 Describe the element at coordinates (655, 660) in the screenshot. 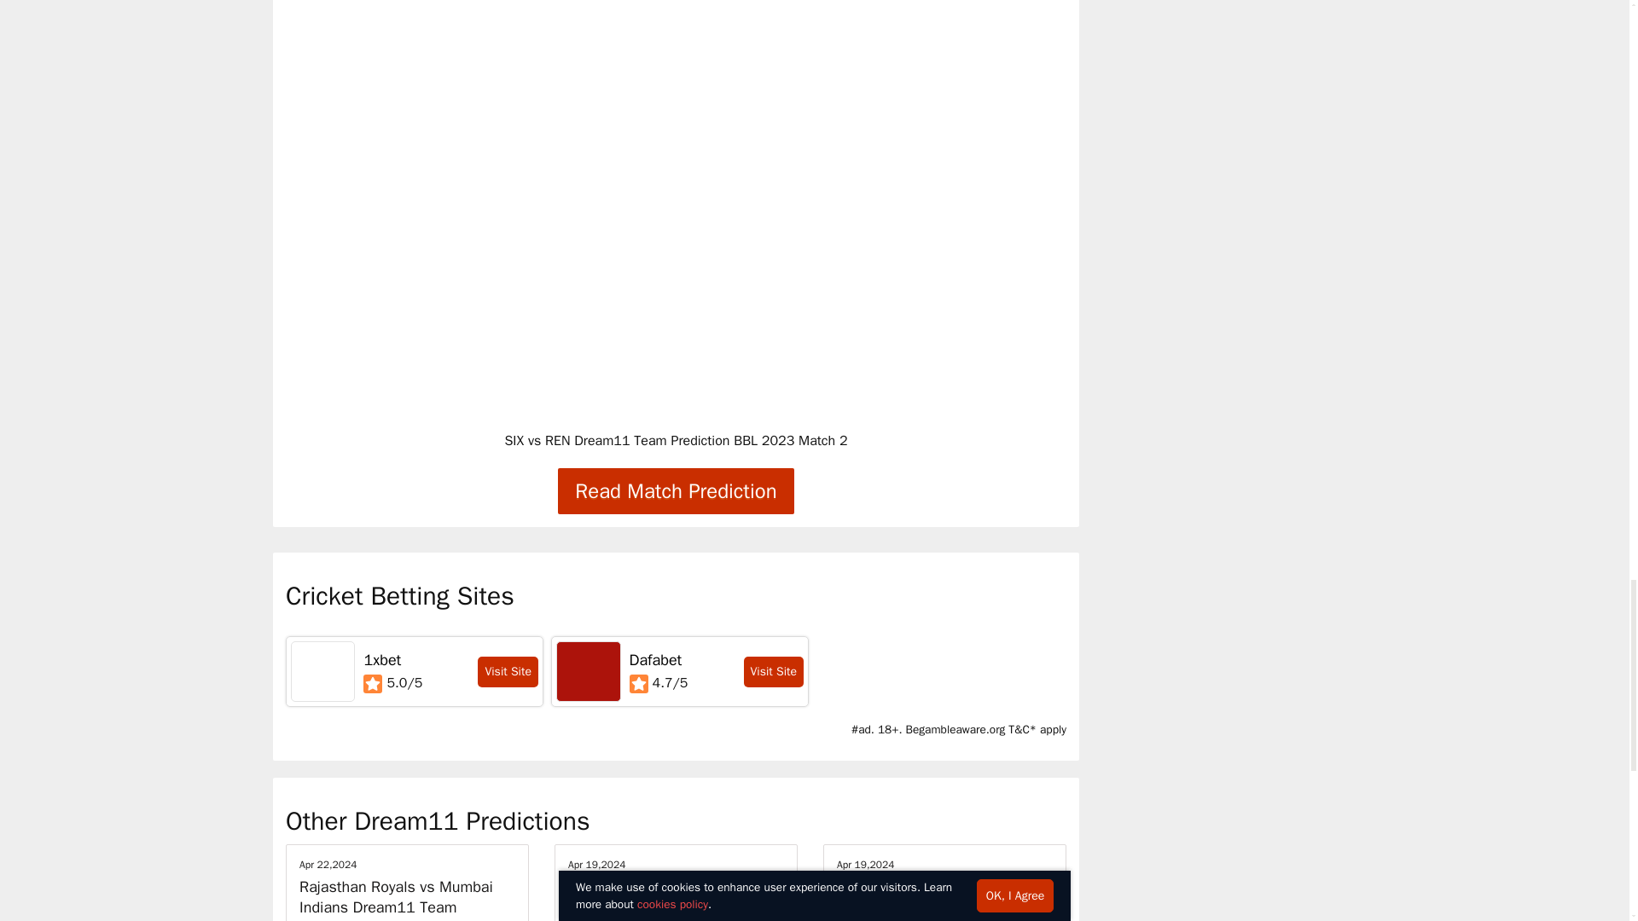

I see `Dafabet` at that location.